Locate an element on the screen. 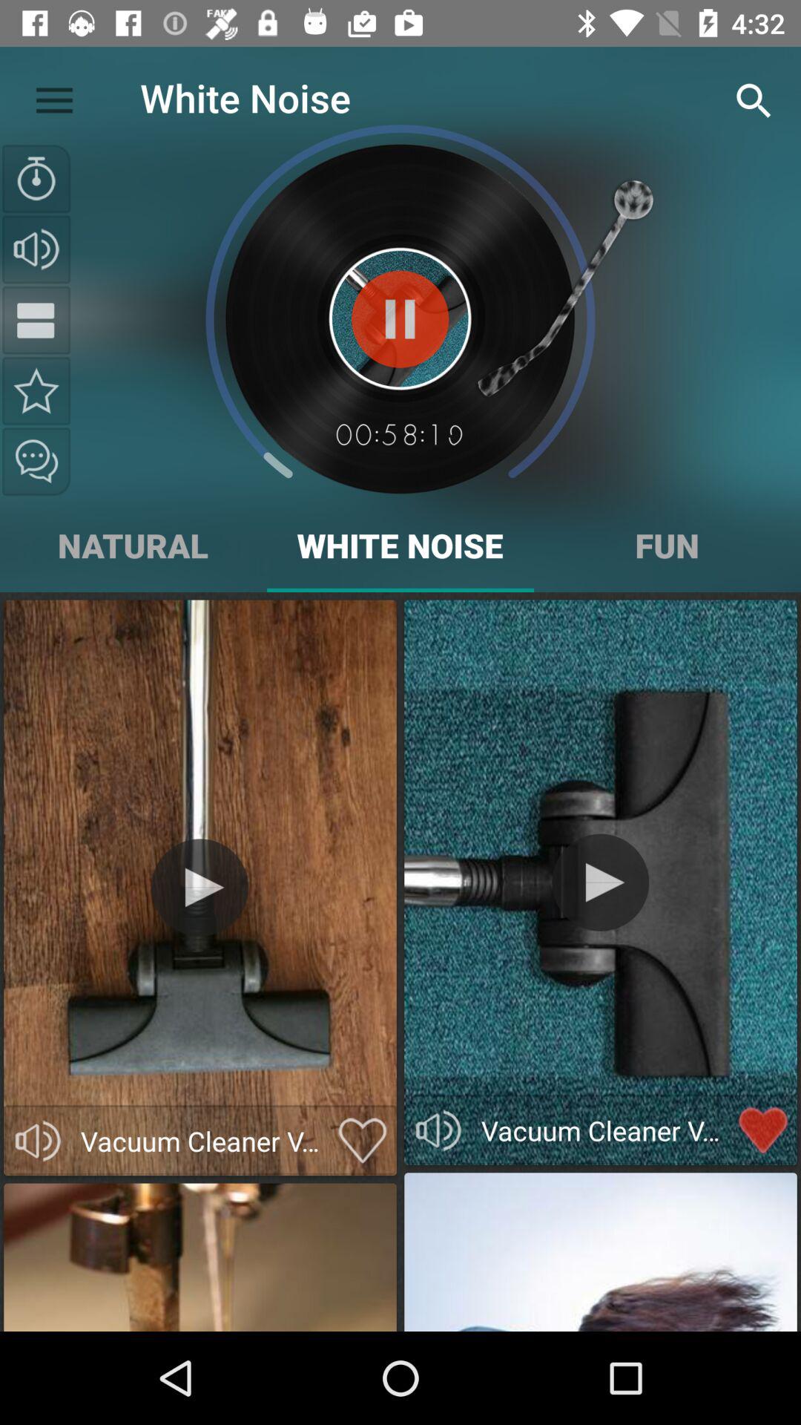 Image resolution: width=801 pixels, height=1425 pixels. toggle timer is located at coordinates (36, 179).